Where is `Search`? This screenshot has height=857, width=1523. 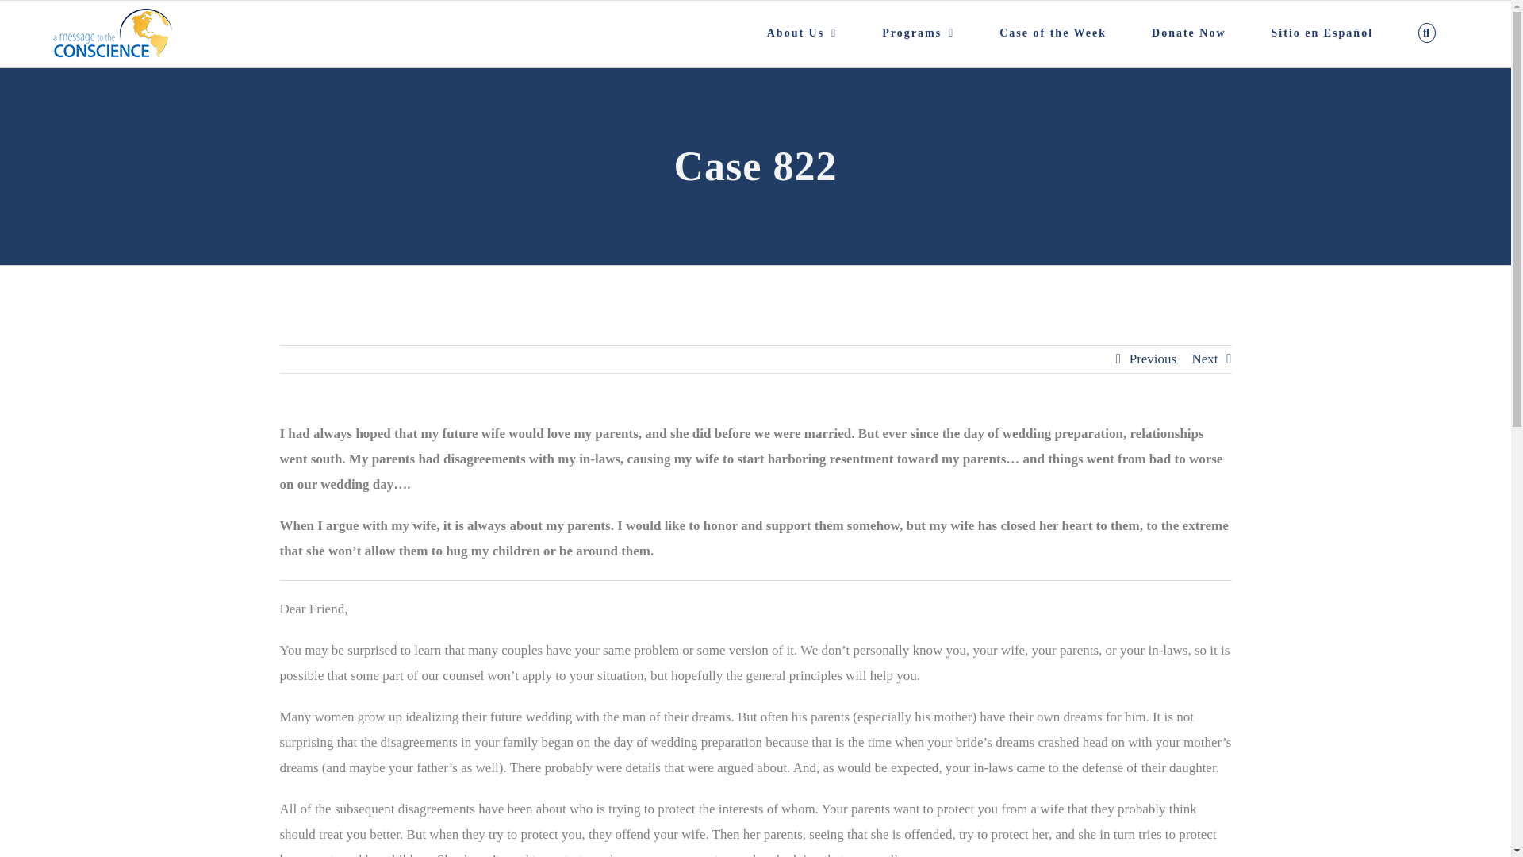 Search is located at coordinates (1428, 33).